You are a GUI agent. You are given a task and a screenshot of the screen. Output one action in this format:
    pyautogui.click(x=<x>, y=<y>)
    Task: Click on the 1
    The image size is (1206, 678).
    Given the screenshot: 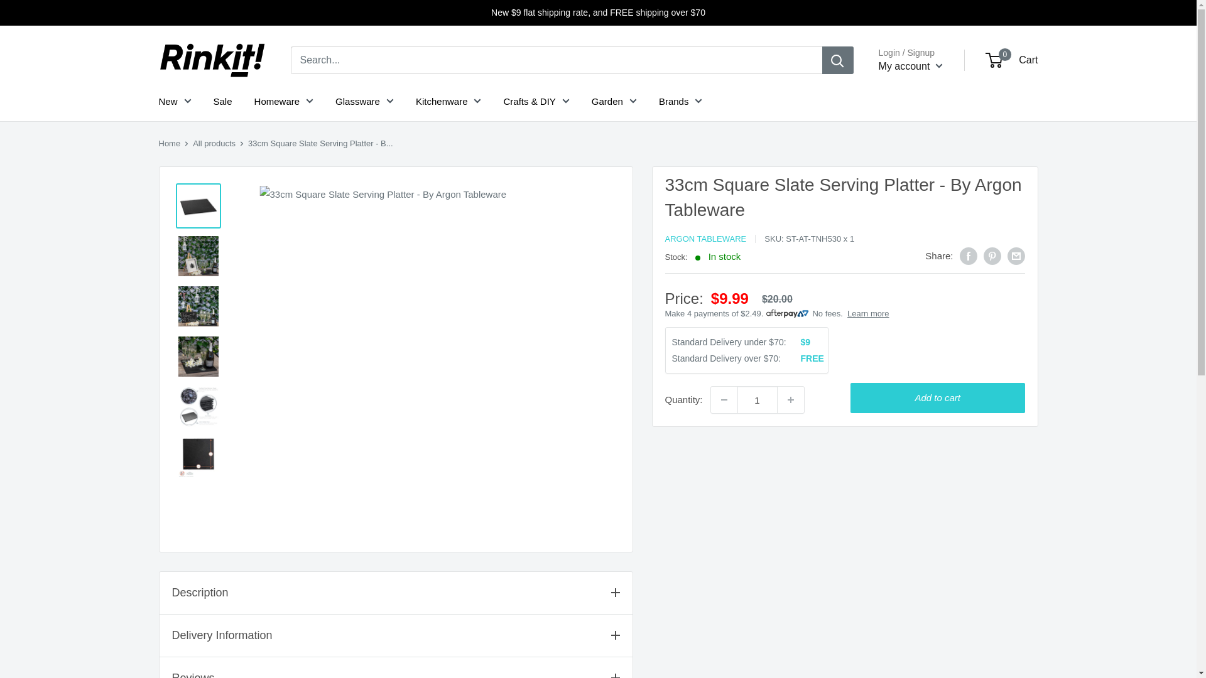 What is the action you would take?
    pyautogui.click(x=758, y=399)
    